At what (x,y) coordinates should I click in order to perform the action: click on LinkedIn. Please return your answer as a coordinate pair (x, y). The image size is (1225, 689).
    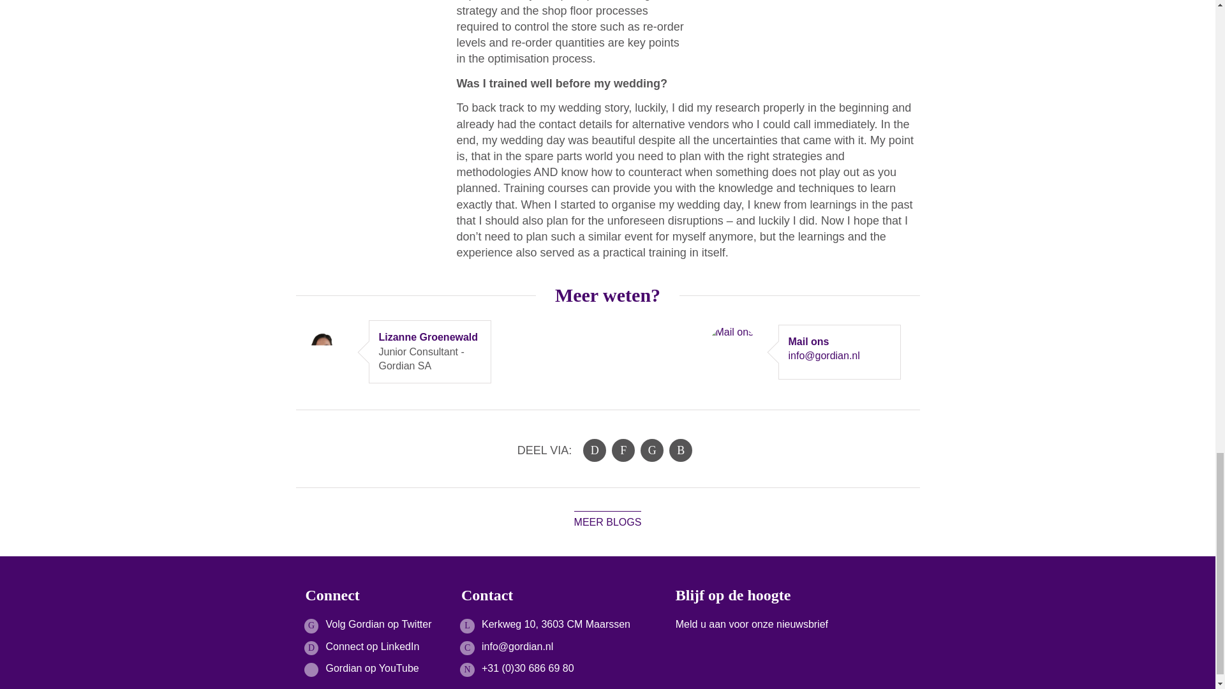
    Looking at the image, I should click on (595, 450).